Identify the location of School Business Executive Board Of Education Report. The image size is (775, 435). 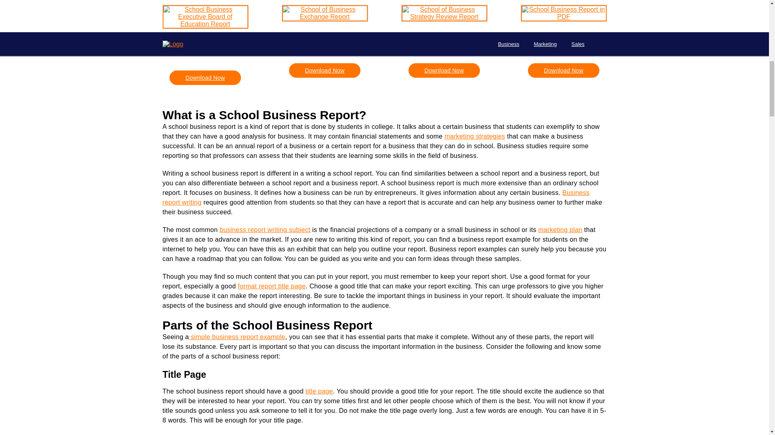
(205, 48).